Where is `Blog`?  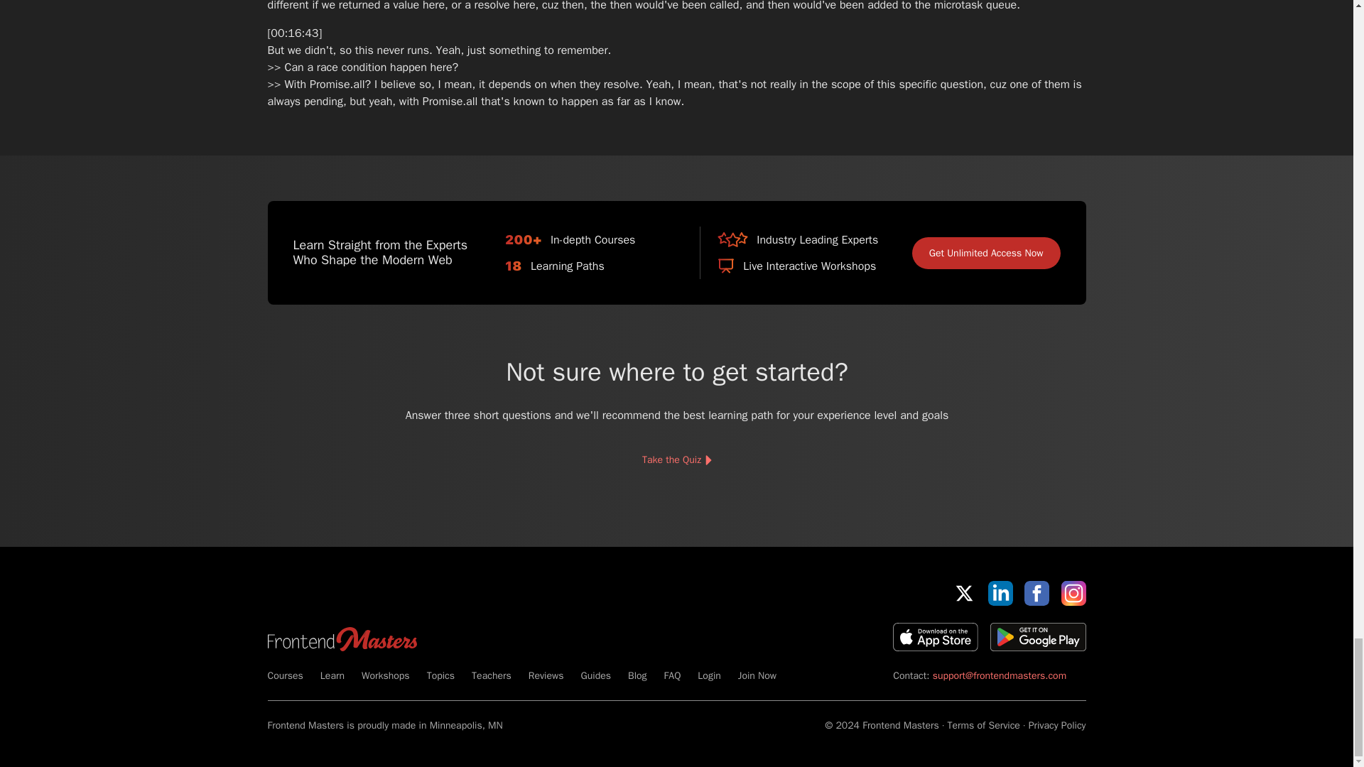
Blog is located at coordinates (637, 675).